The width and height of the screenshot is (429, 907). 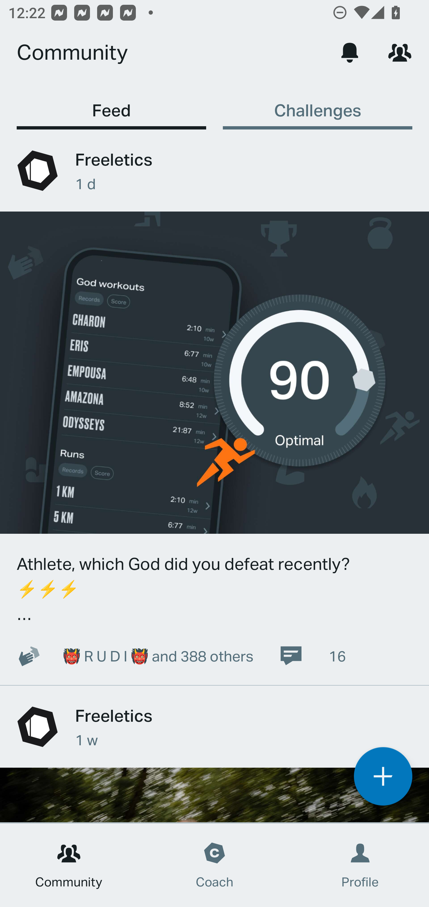 I want to click on Profile, so click(x=360, y=865).